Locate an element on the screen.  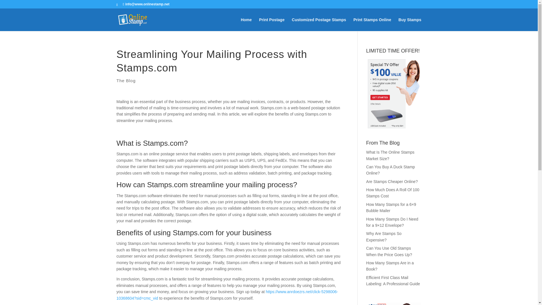
Efficient First Class Mail Labeling: A Professional Guide is located at coordinates (393, 281).